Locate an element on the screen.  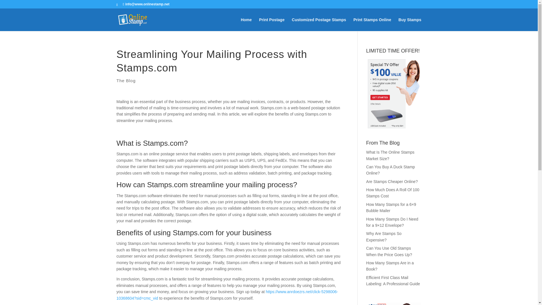
Efficient First Class Mail Labeling: A Professional Guide is located at coordinates (393, 281).